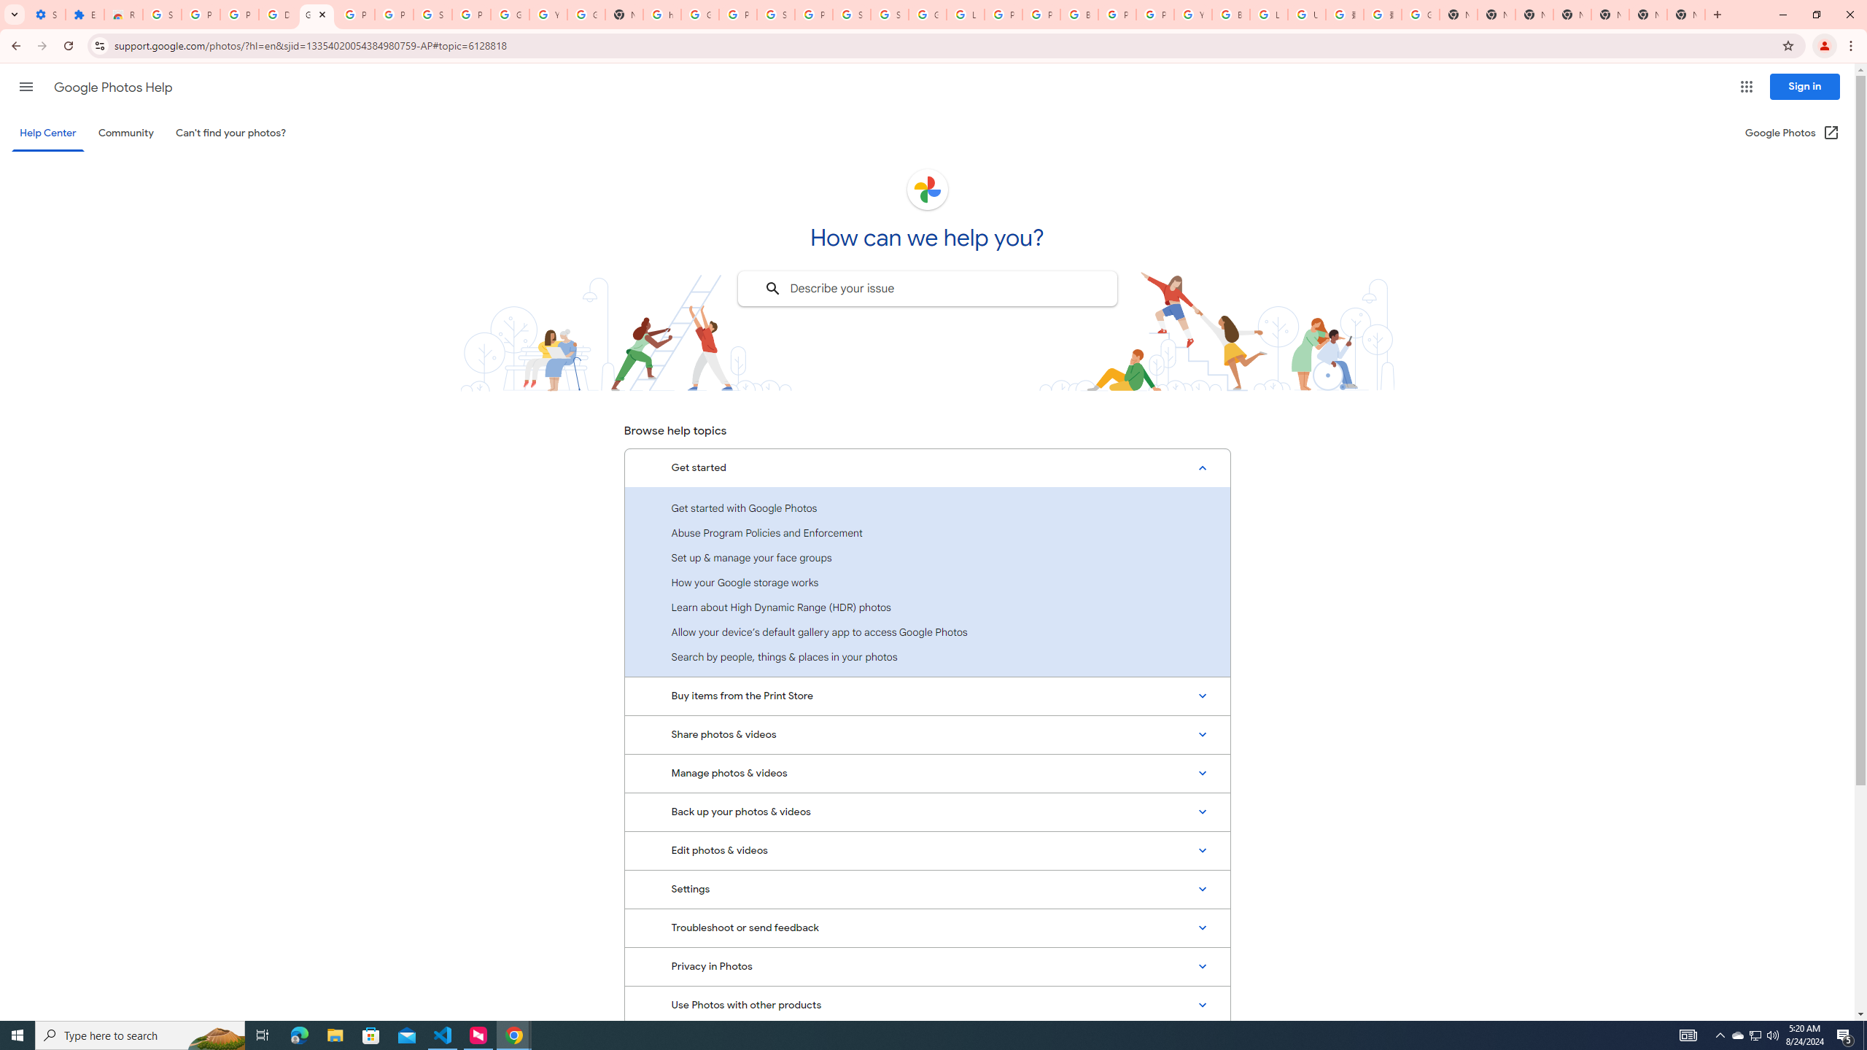 This screenshot has height=1050, width=1867. I want to click on Settings - On startup, so click(47, 15).